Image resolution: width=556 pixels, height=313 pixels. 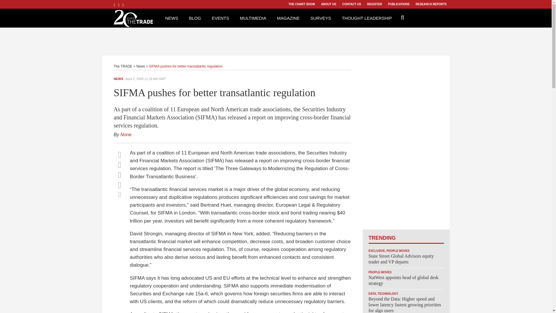 What do you see at coordinates (398, 4) in the screenshot?
I see `PUBLICATIONS` at bounding box center [398, 4].